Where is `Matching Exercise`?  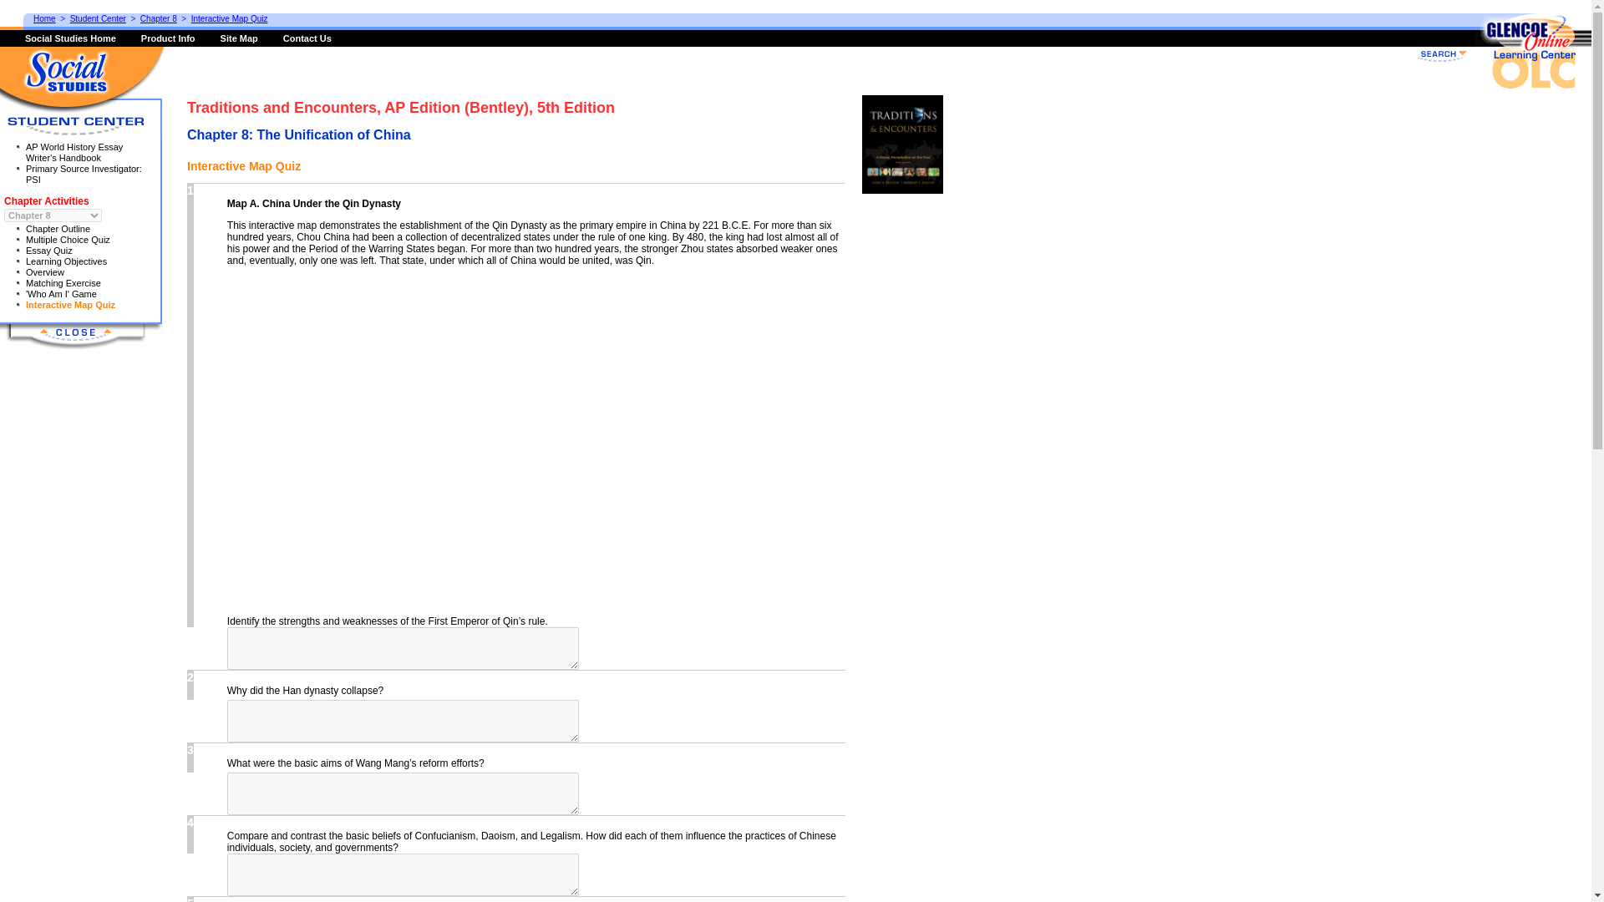 Matching Exercise is located at coordinates (63, 282).